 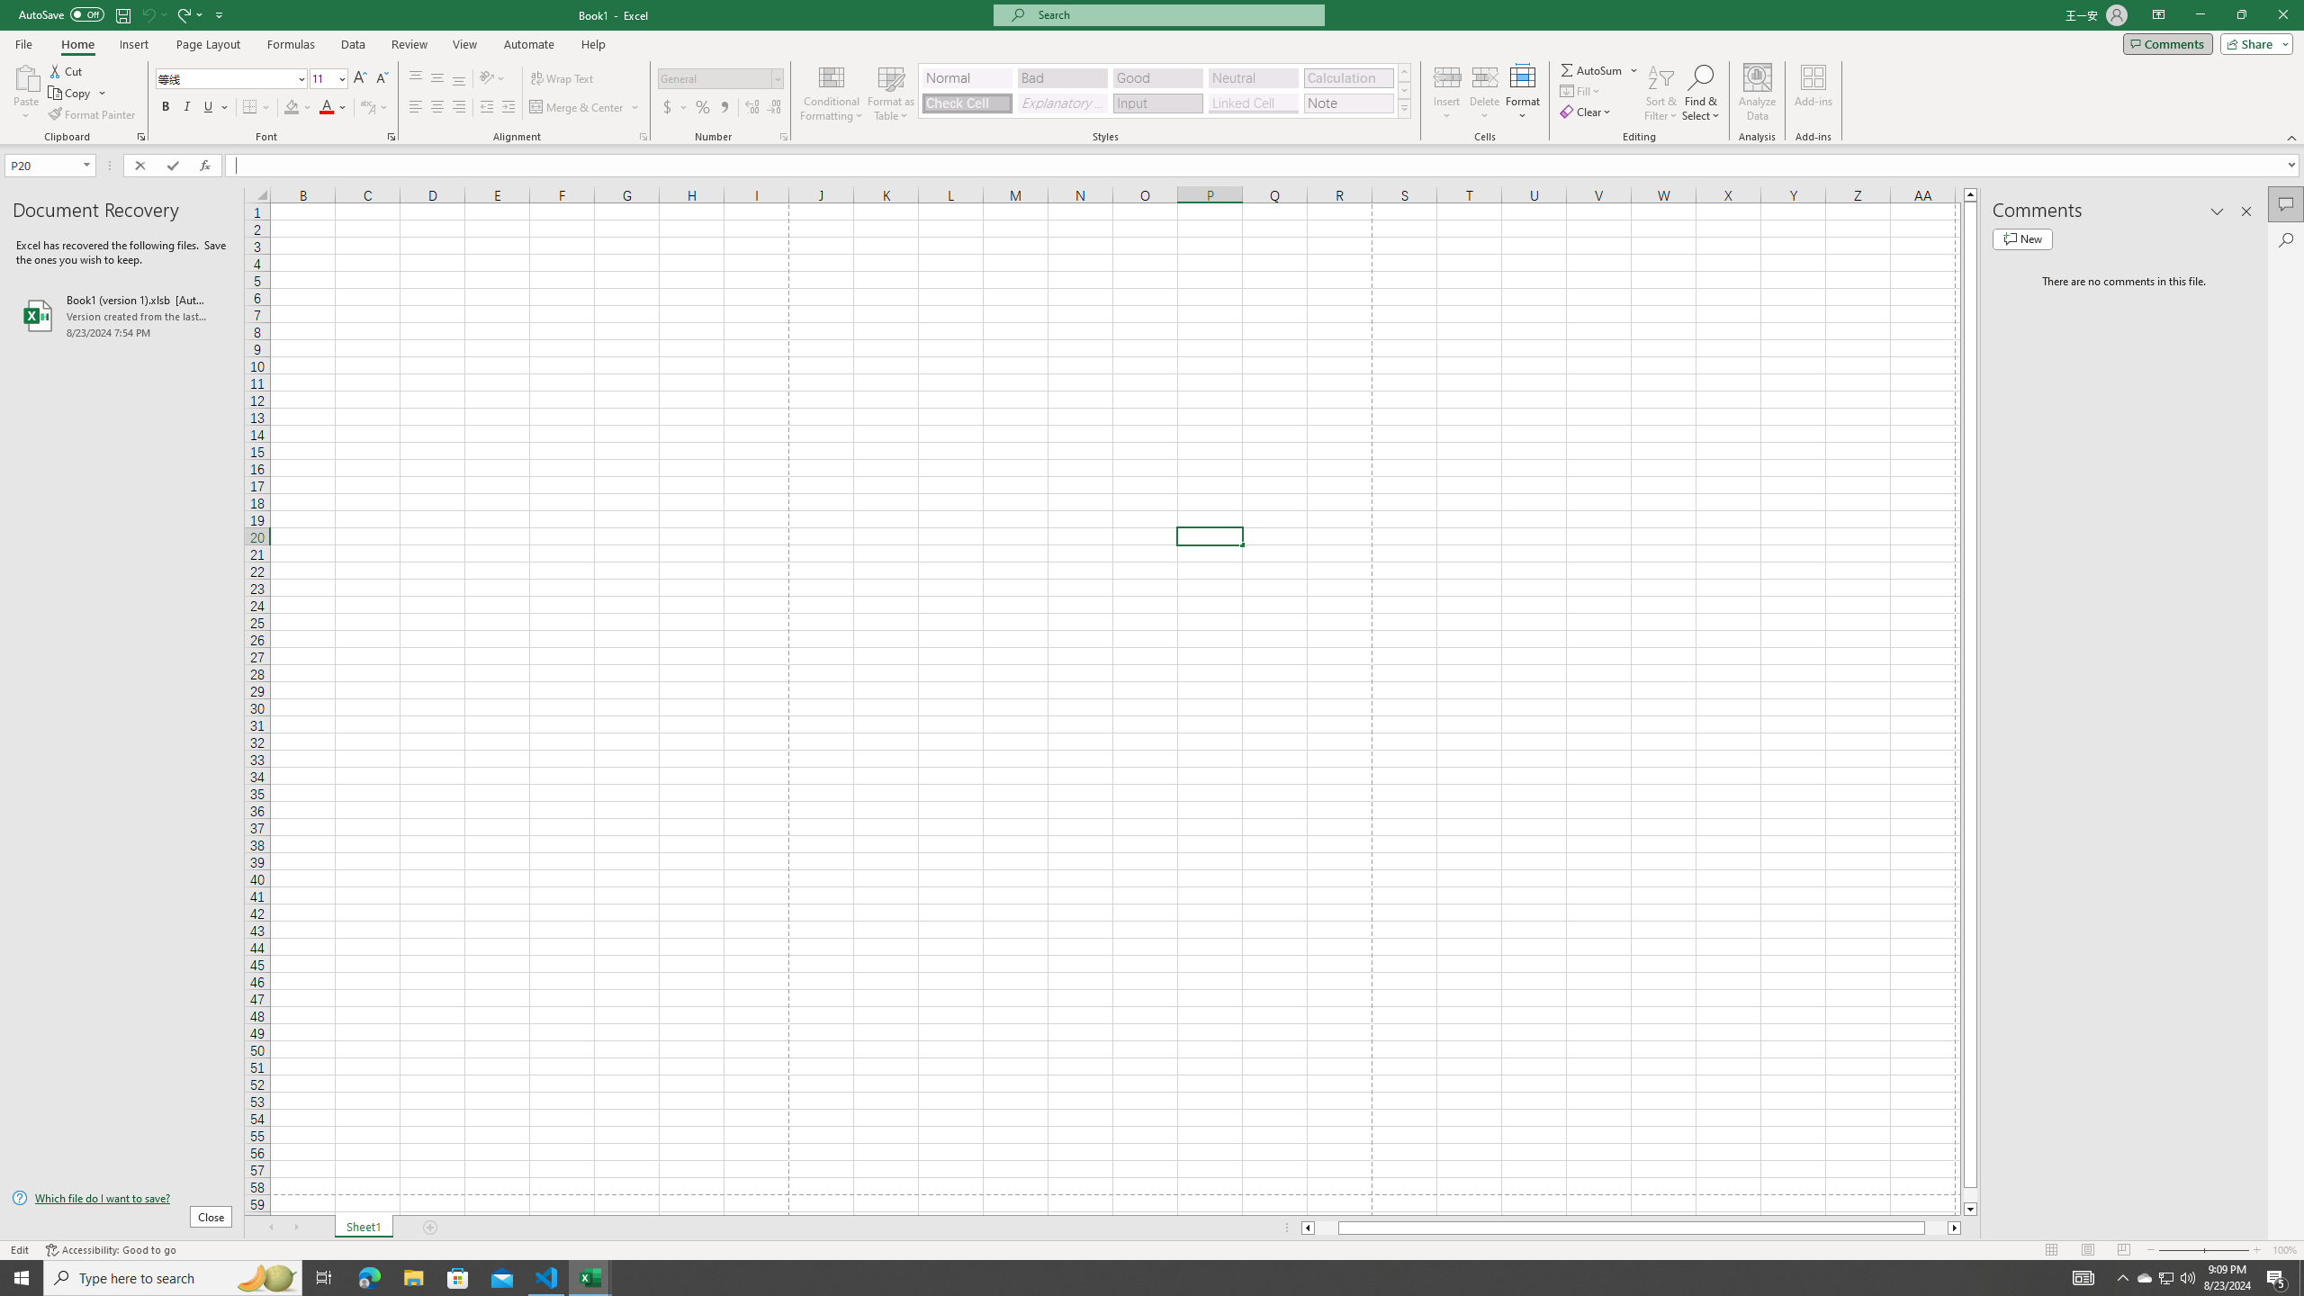 I want to click on Merge & Center, so click(x=585, y=108).